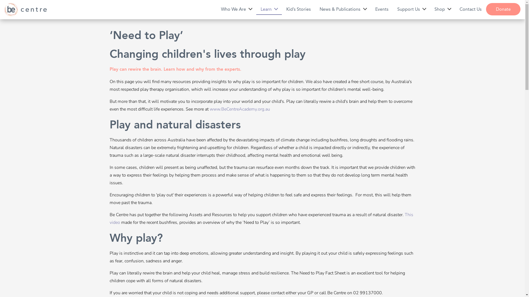 This screenshot has width=529, height=297. Describe the element at coordinates (236, 9) in the screenshot. I see `Who We Are` at that location.